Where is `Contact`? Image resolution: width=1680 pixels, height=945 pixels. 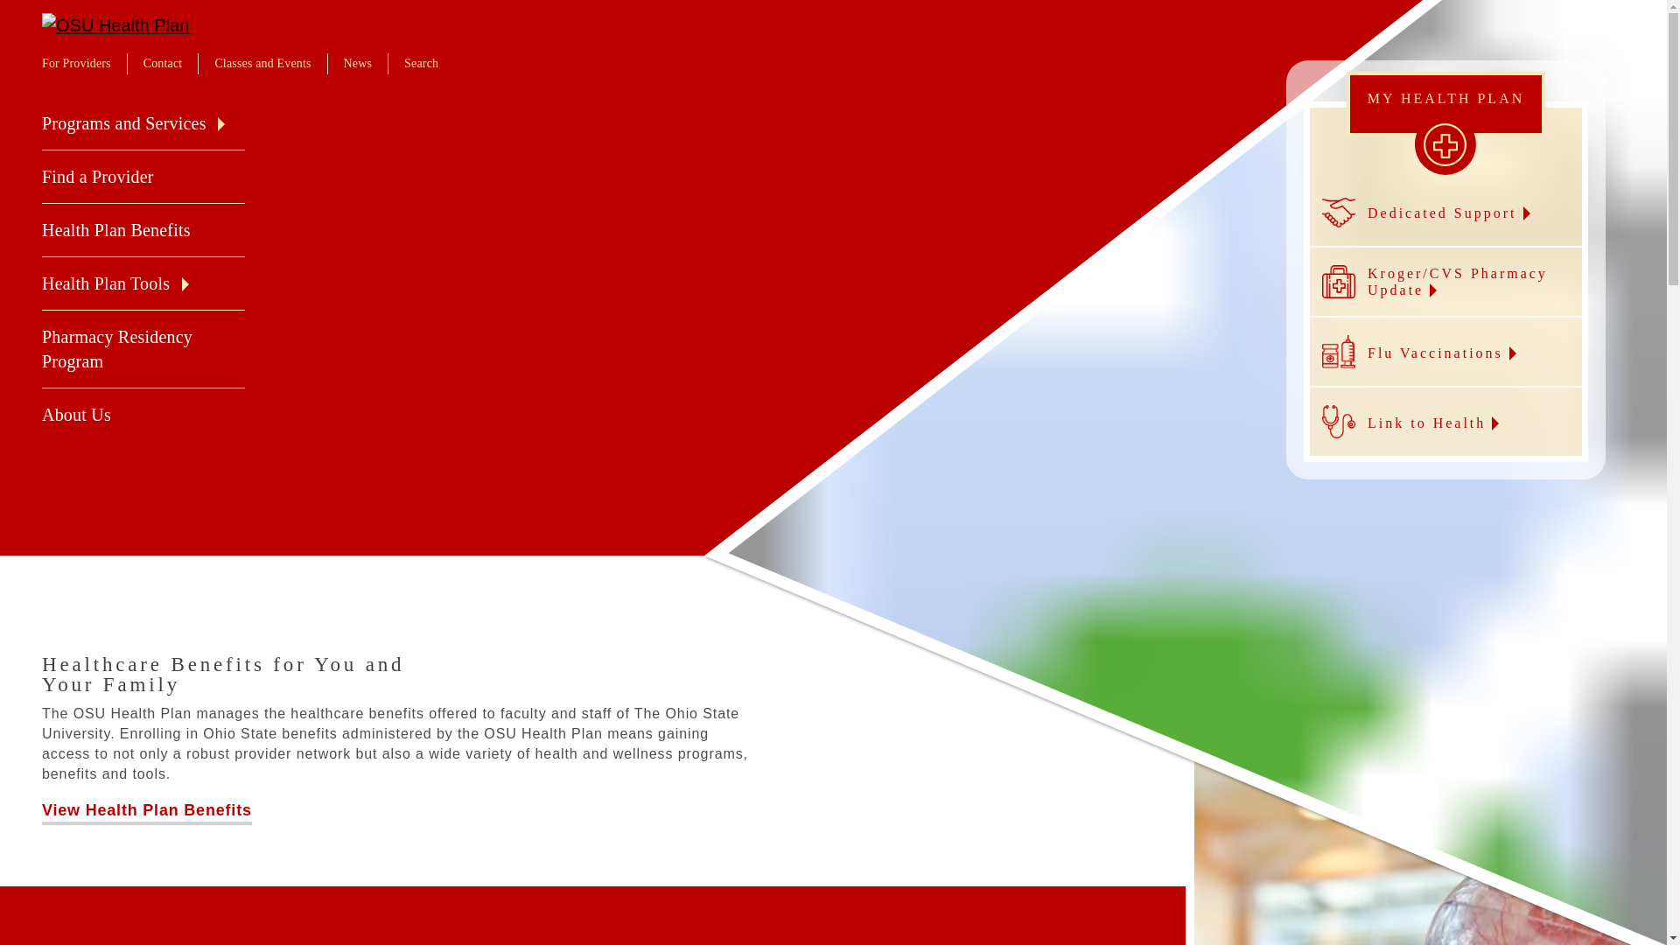
Contact is located at coordinates (163, 63).